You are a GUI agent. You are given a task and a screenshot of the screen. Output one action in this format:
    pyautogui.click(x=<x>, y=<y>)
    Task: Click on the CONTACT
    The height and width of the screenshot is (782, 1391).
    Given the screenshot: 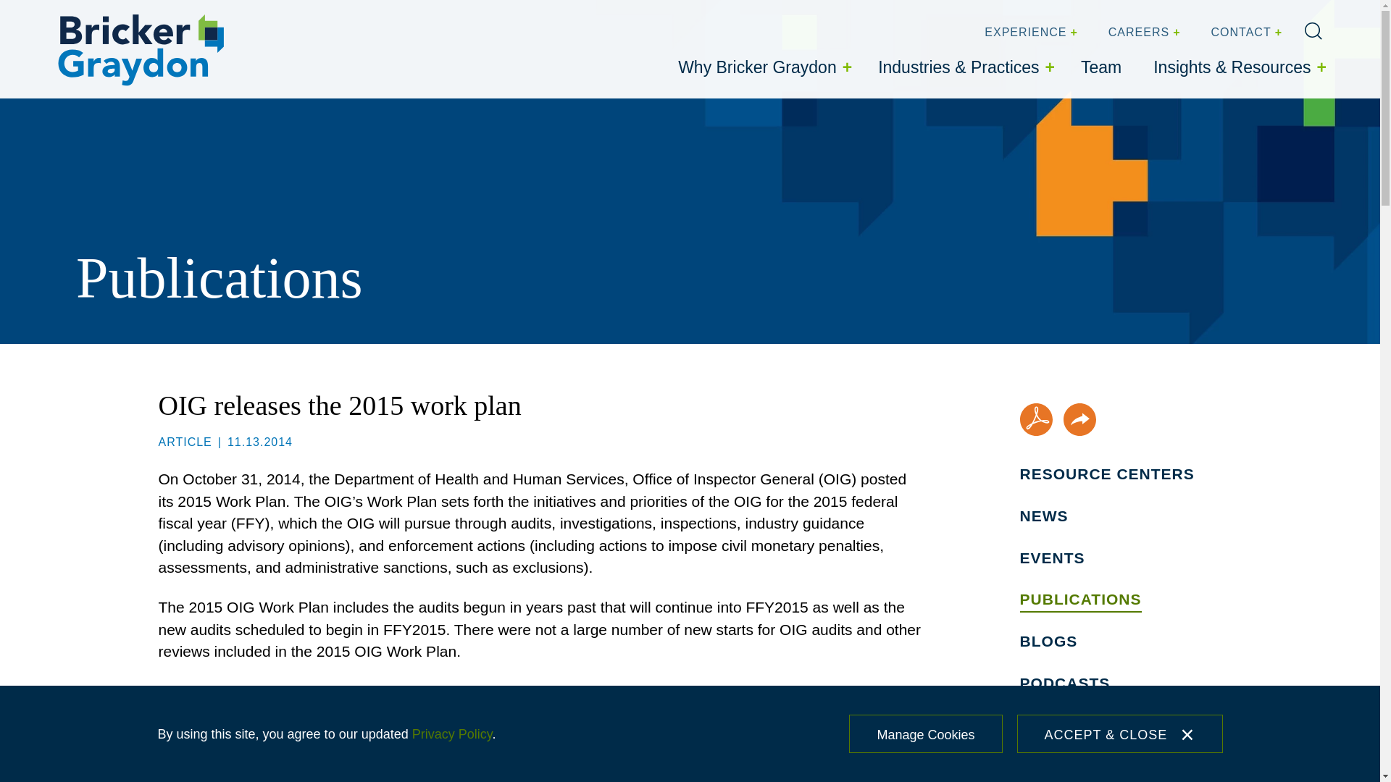 What is the action you would take?
    pyautogui.click(x=1245, y=33)
    